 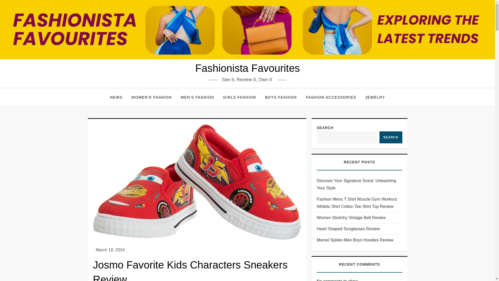 What do you see at coordinates (331, 97) in the screenshot?
I see `FASHION ACCESSORIES` at bounding box center [331, 97].